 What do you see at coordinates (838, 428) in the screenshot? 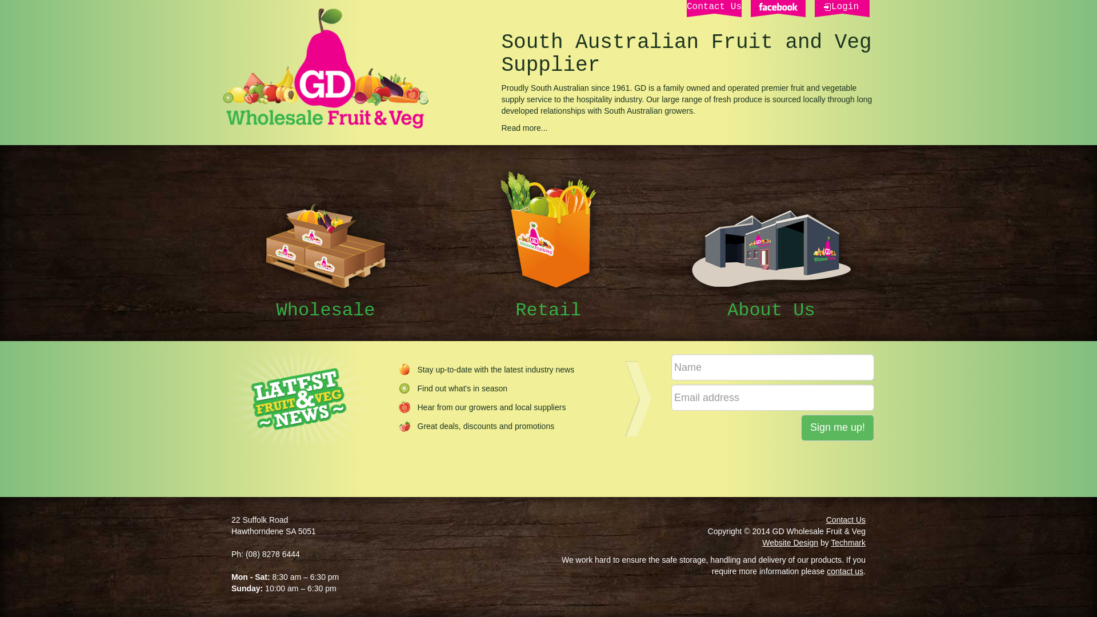
I see `Sign me up!` at bounding box center [838, 428].